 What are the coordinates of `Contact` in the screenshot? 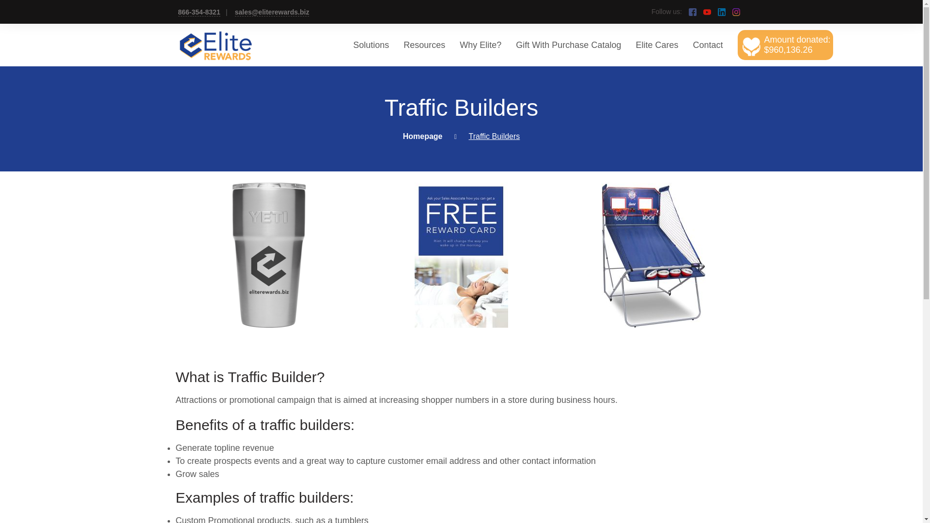 It's located at (707, 45).